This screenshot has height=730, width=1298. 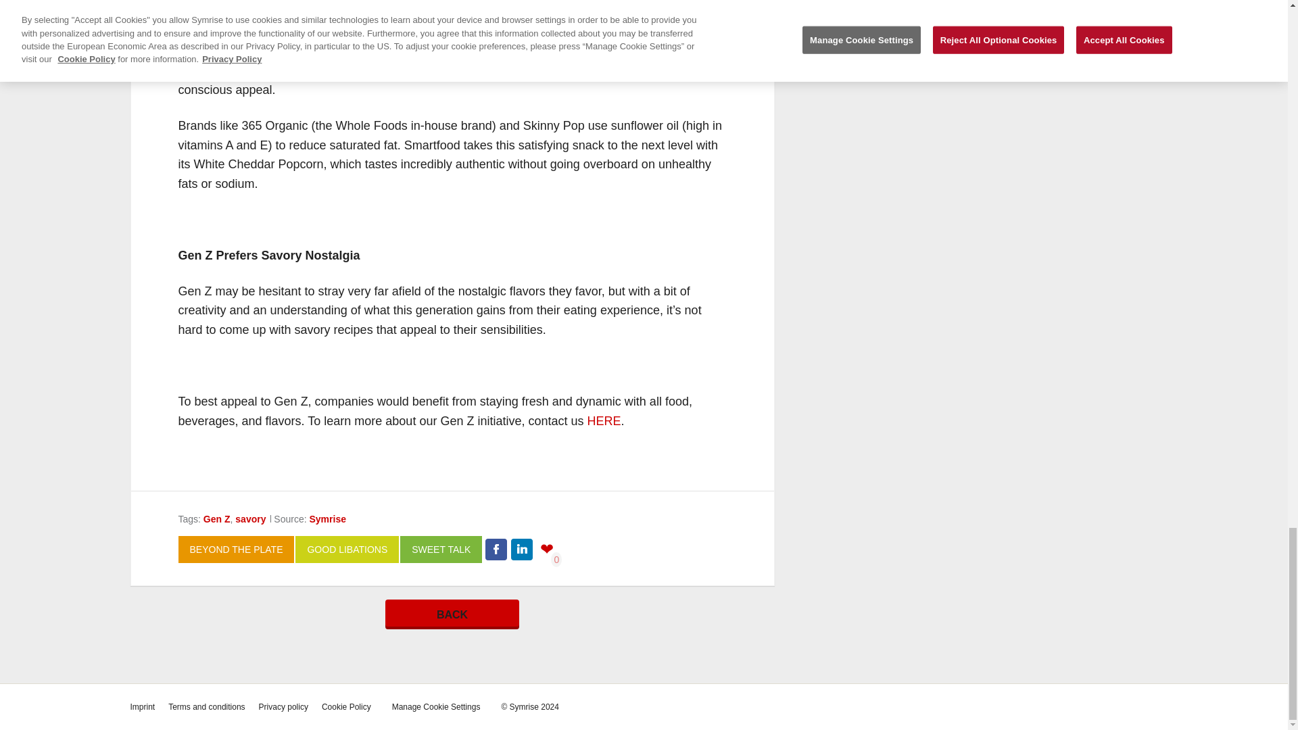 I want to click on GOOD LIBATIONS, so click(x=347, y=549).